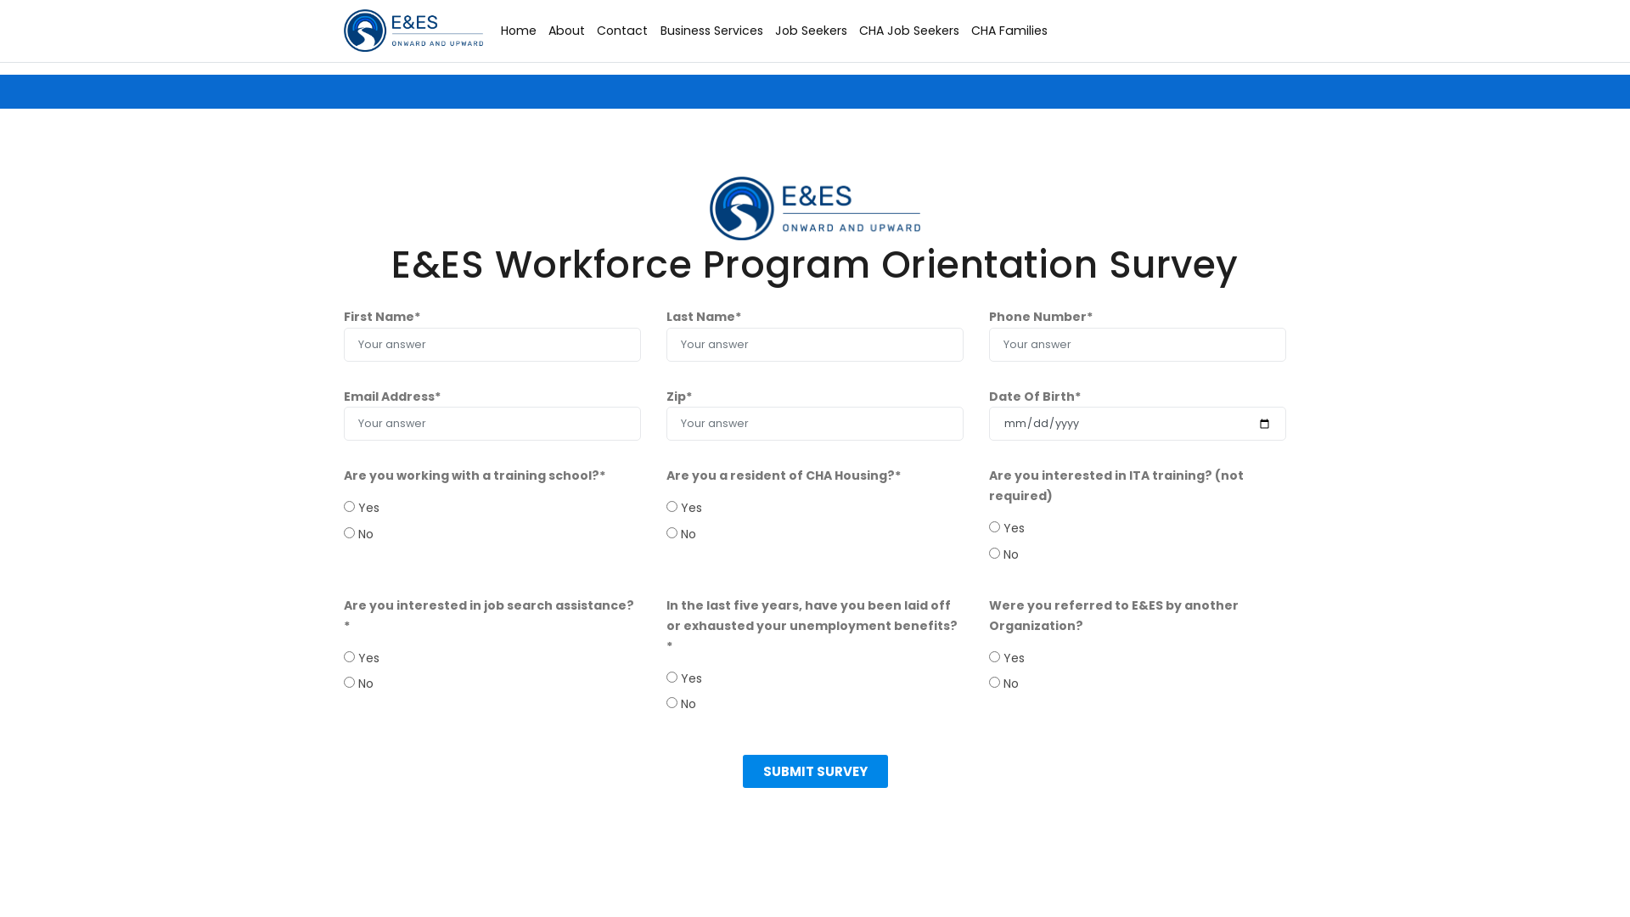 This screenshot has height=917, width=1630. Describe the element at coordinates (622, 31) in the screenshot. I see `Contact` at that location.